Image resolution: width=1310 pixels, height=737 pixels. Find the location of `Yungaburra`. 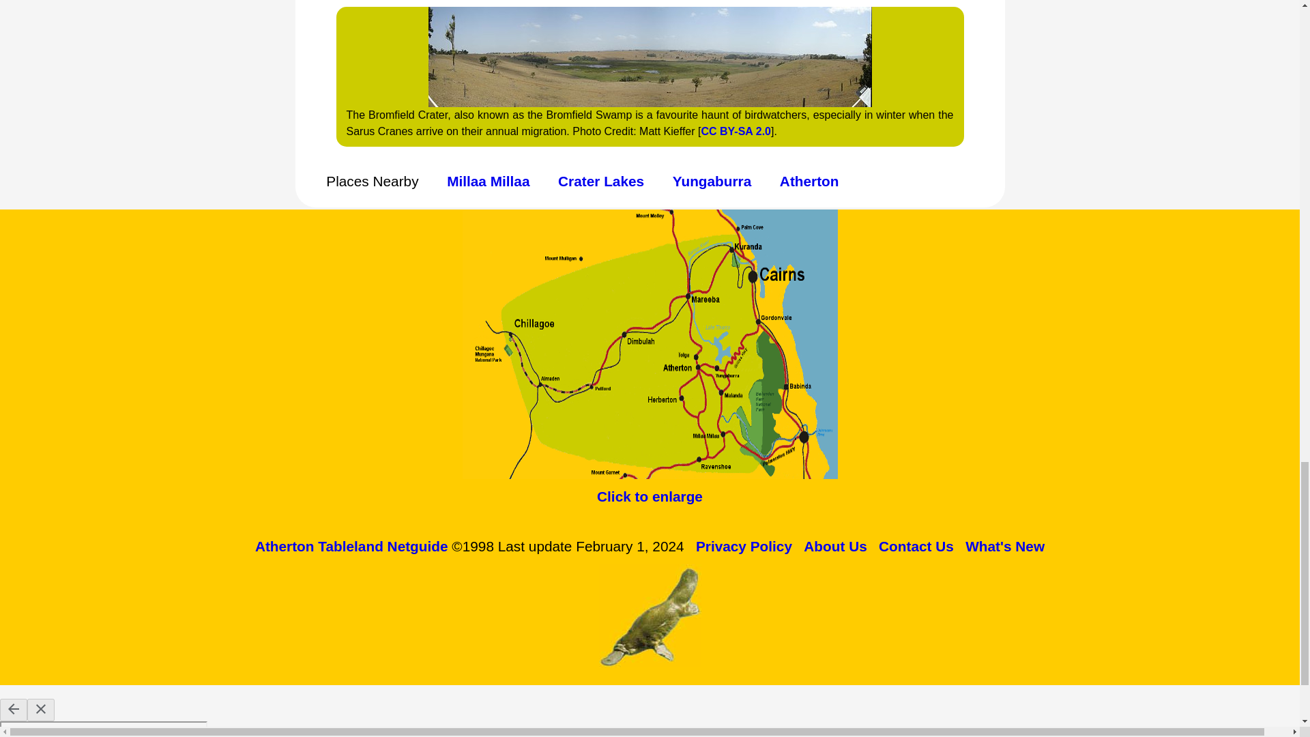

Yungaburra is located at coordinates (712, 180).